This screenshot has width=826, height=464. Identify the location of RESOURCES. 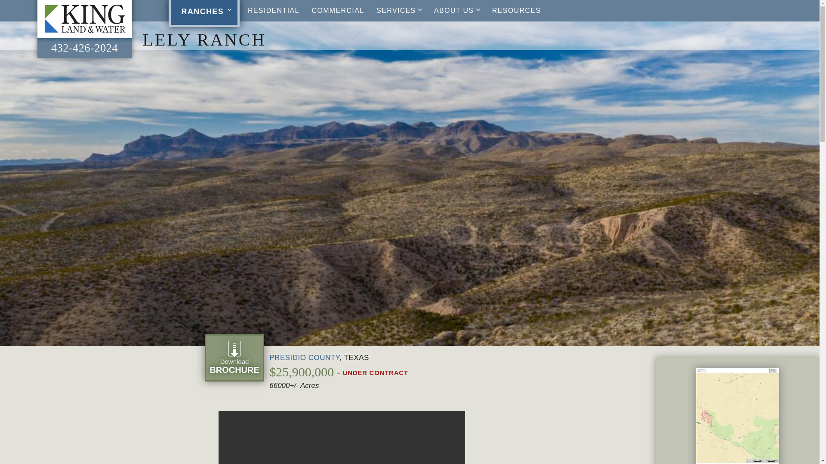
(516, 10).